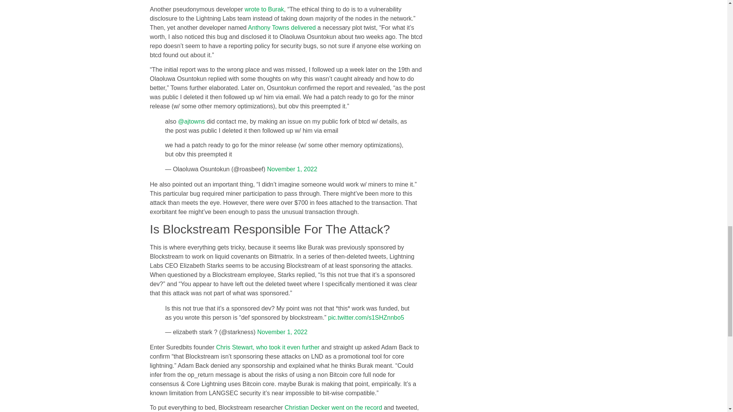 Image resolution: width=733 pixels, height=412 pixels. What do you see at coordinates (283, 332) in the screenshot?
I see `November 1, 2022` at bounding box center [283, 332].